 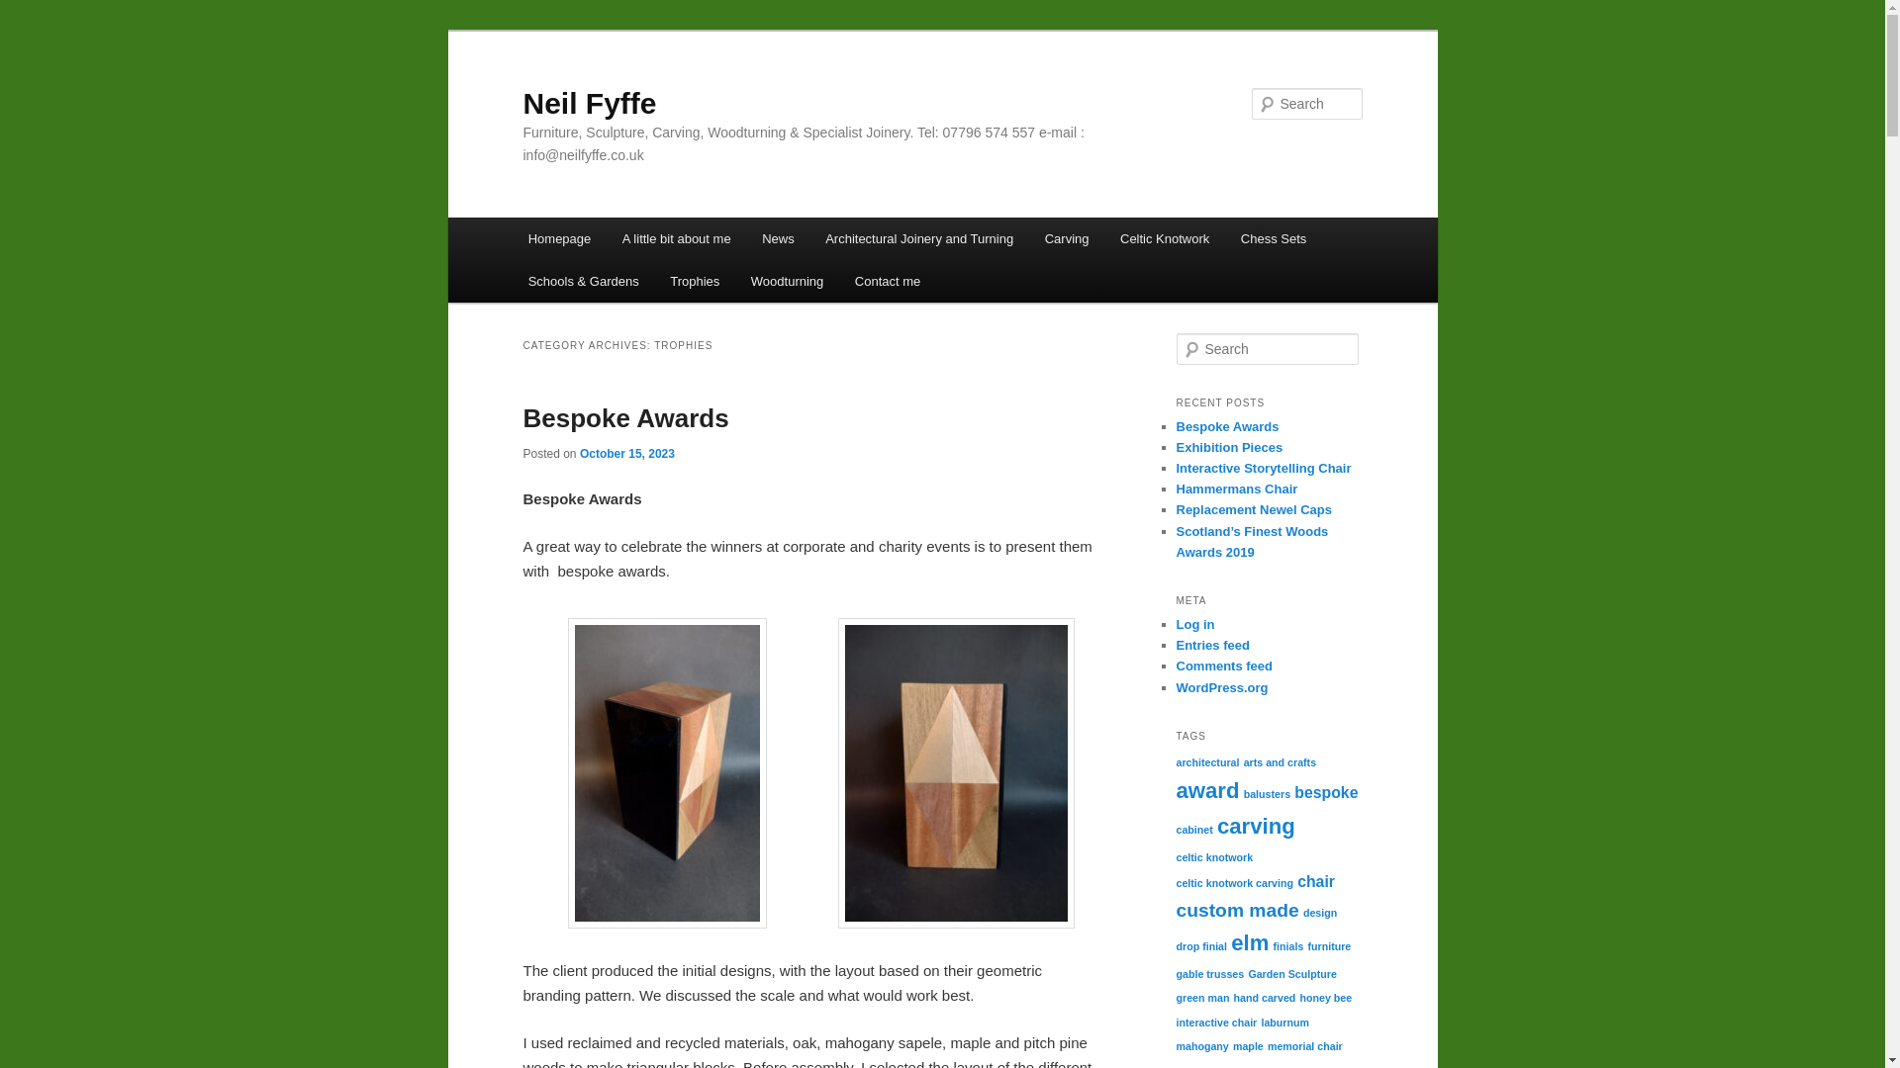 What do you see at coordinates (778, 239) in the screenshot?
I see `News` at bounding box center [778, 239].